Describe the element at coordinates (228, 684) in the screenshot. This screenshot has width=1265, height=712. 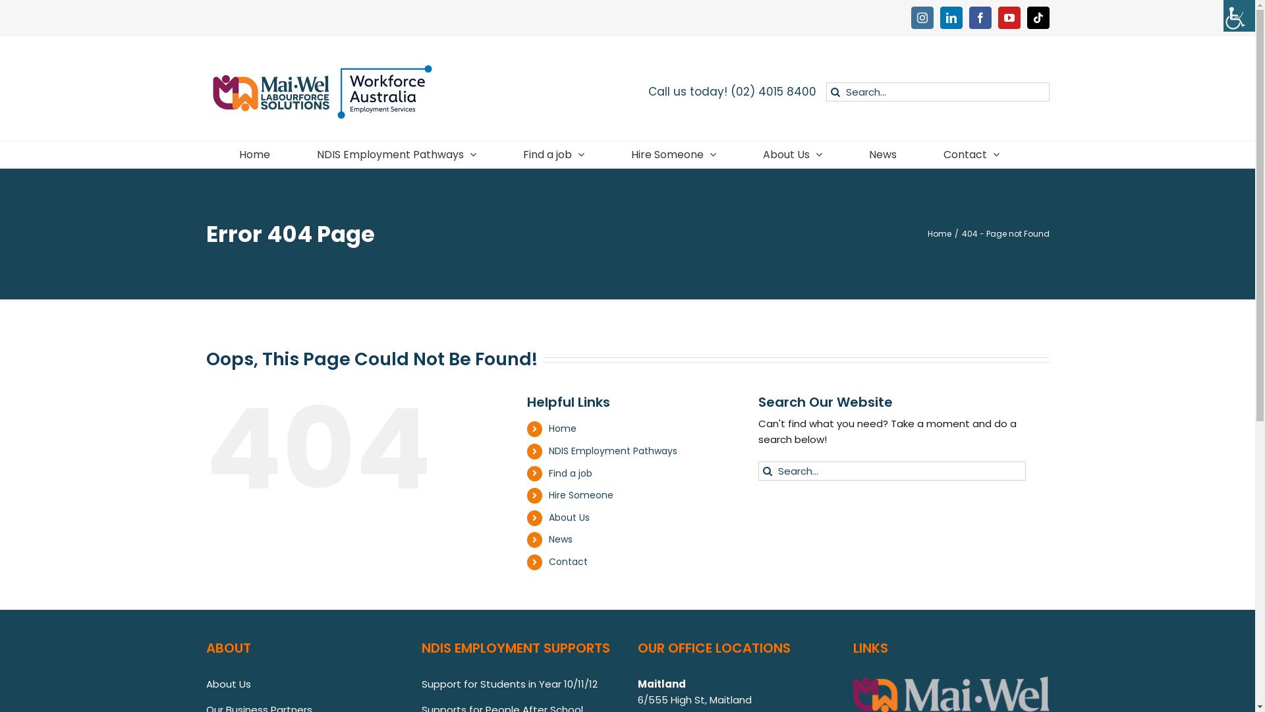
I see `About Us` at that location.